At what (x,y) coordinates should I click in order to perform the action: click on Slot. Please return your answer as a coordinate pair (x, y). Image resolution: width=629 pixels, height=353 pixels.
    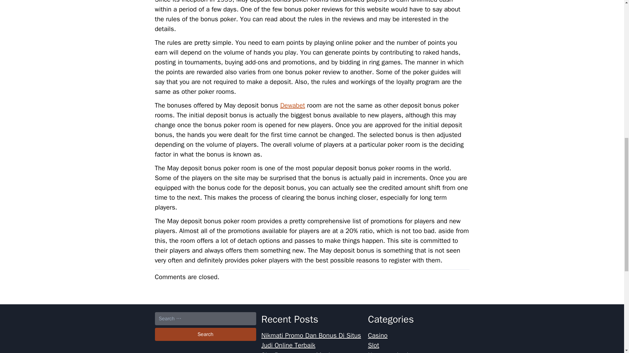
    Looking at the image, I should click on (373, 345).